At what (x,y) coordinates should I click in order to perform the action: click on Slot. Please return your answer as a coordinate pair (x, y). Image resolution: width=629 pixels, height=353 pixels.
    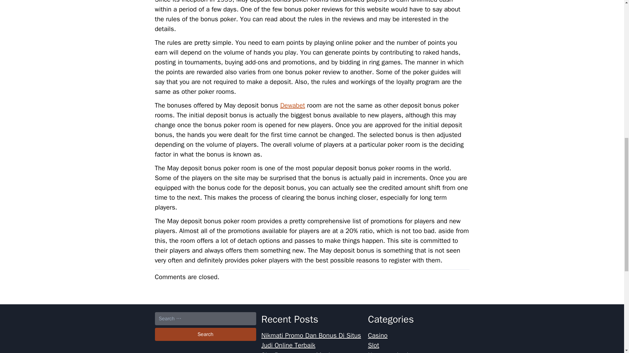
    Looking at the image, I should click on (373, 345).